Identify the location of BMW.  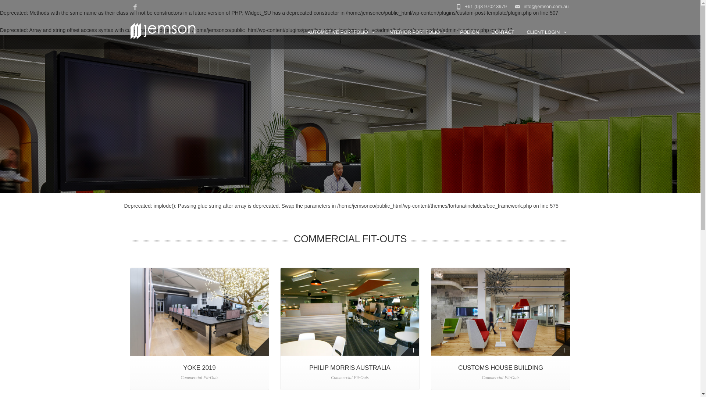
(302, 327).